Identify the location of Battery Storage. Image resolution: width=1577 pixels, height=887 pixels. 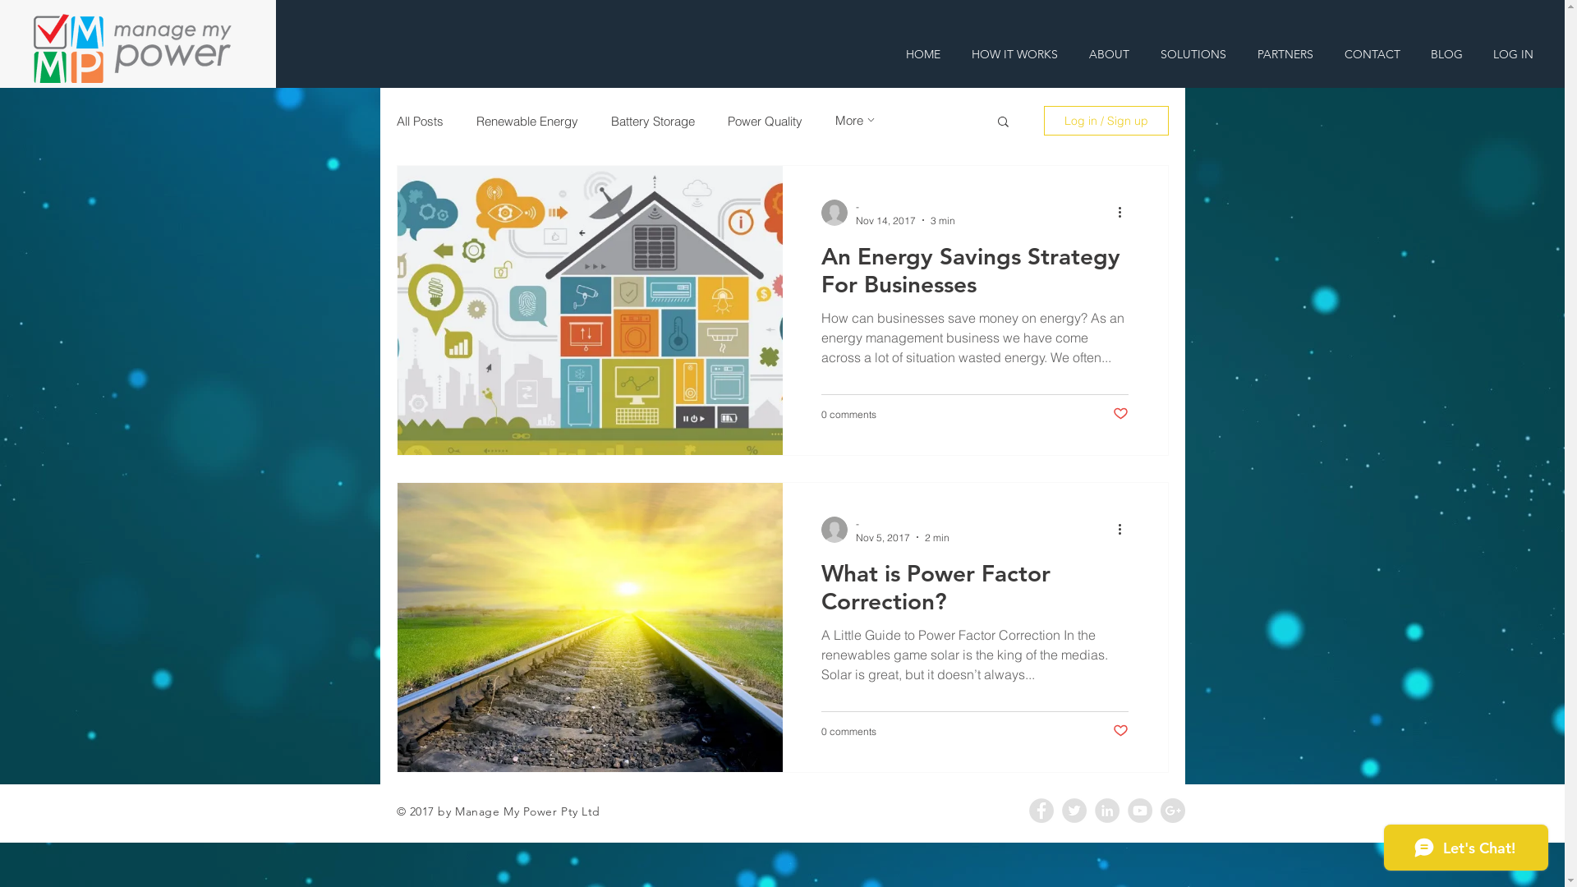
(653, 122).